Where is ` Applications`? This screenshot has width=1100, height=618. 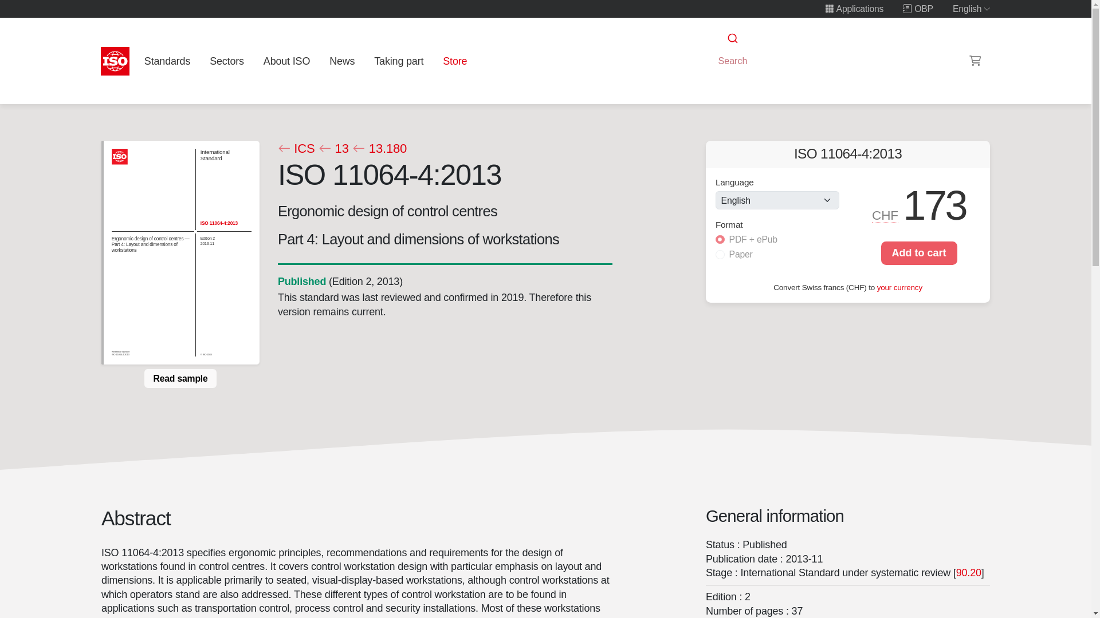  Applications is located at coordinates (854, 9).